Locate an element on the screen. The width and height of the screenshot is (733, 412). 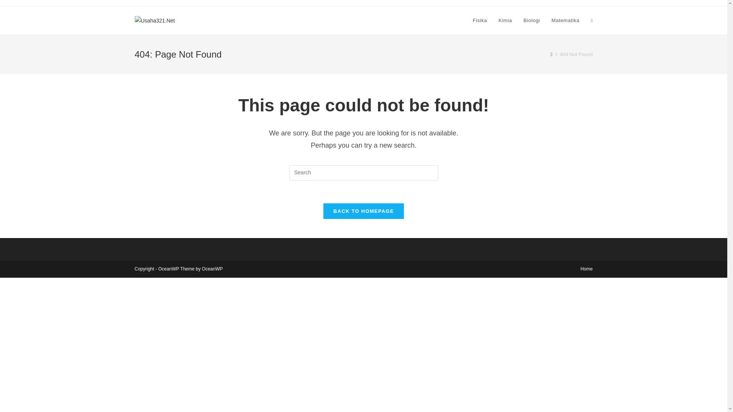
Kimia is located at coordinates (505, 21).